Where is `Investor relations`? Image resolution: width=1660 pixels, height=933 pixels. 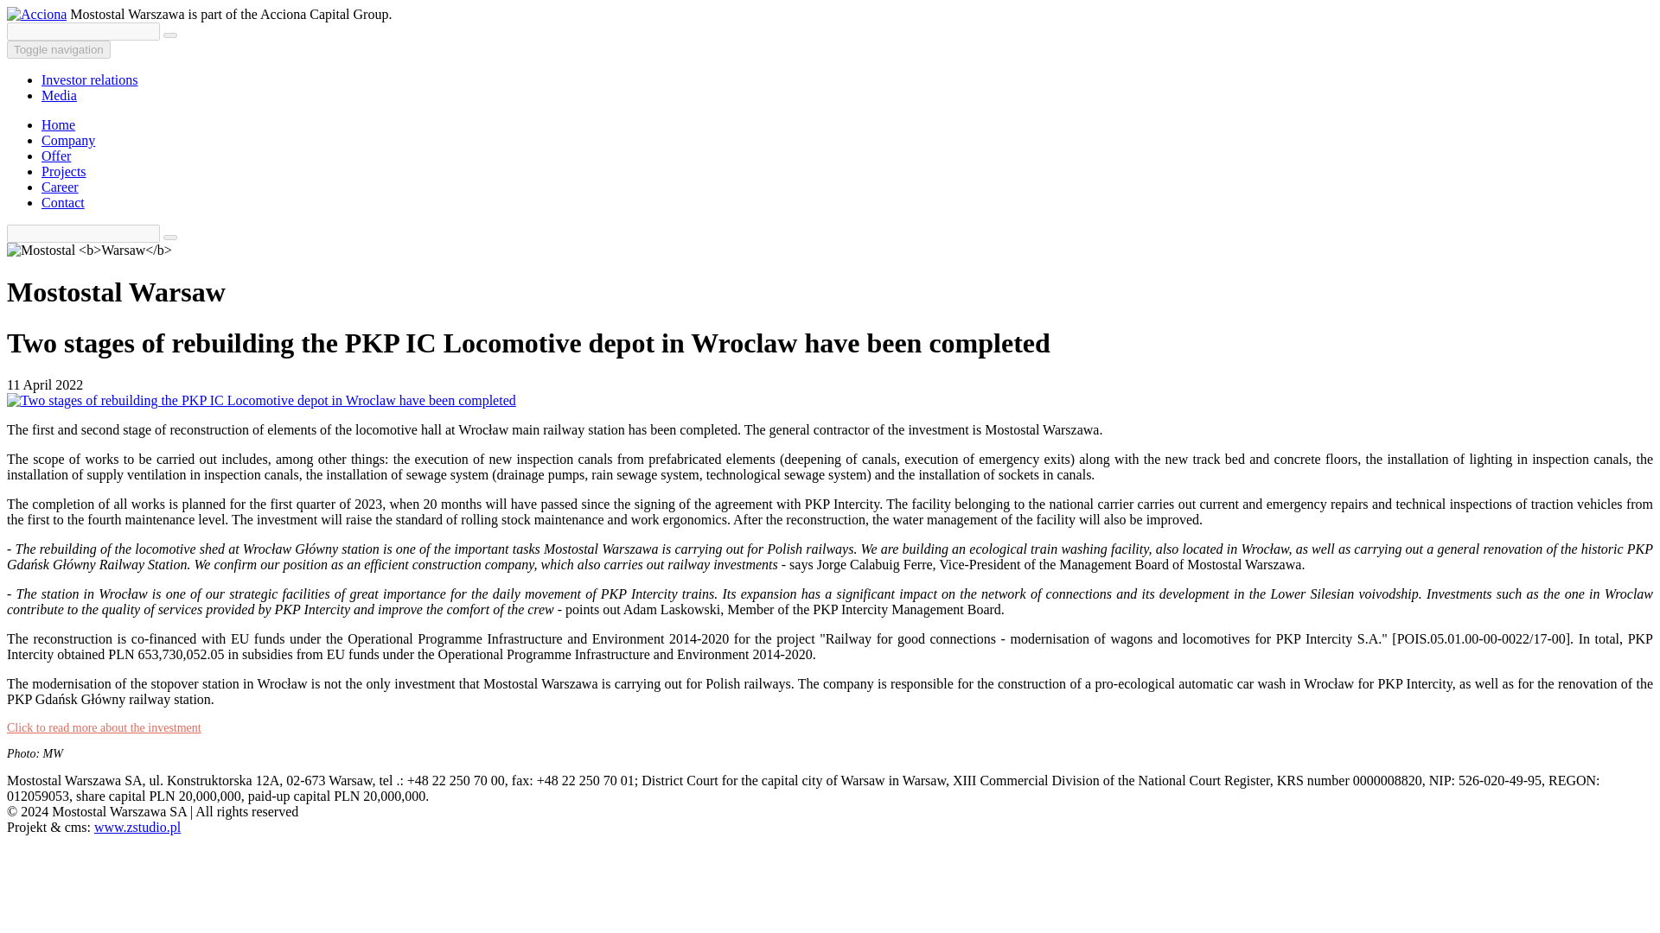
Investor relations is located at coordinates (90, 79).